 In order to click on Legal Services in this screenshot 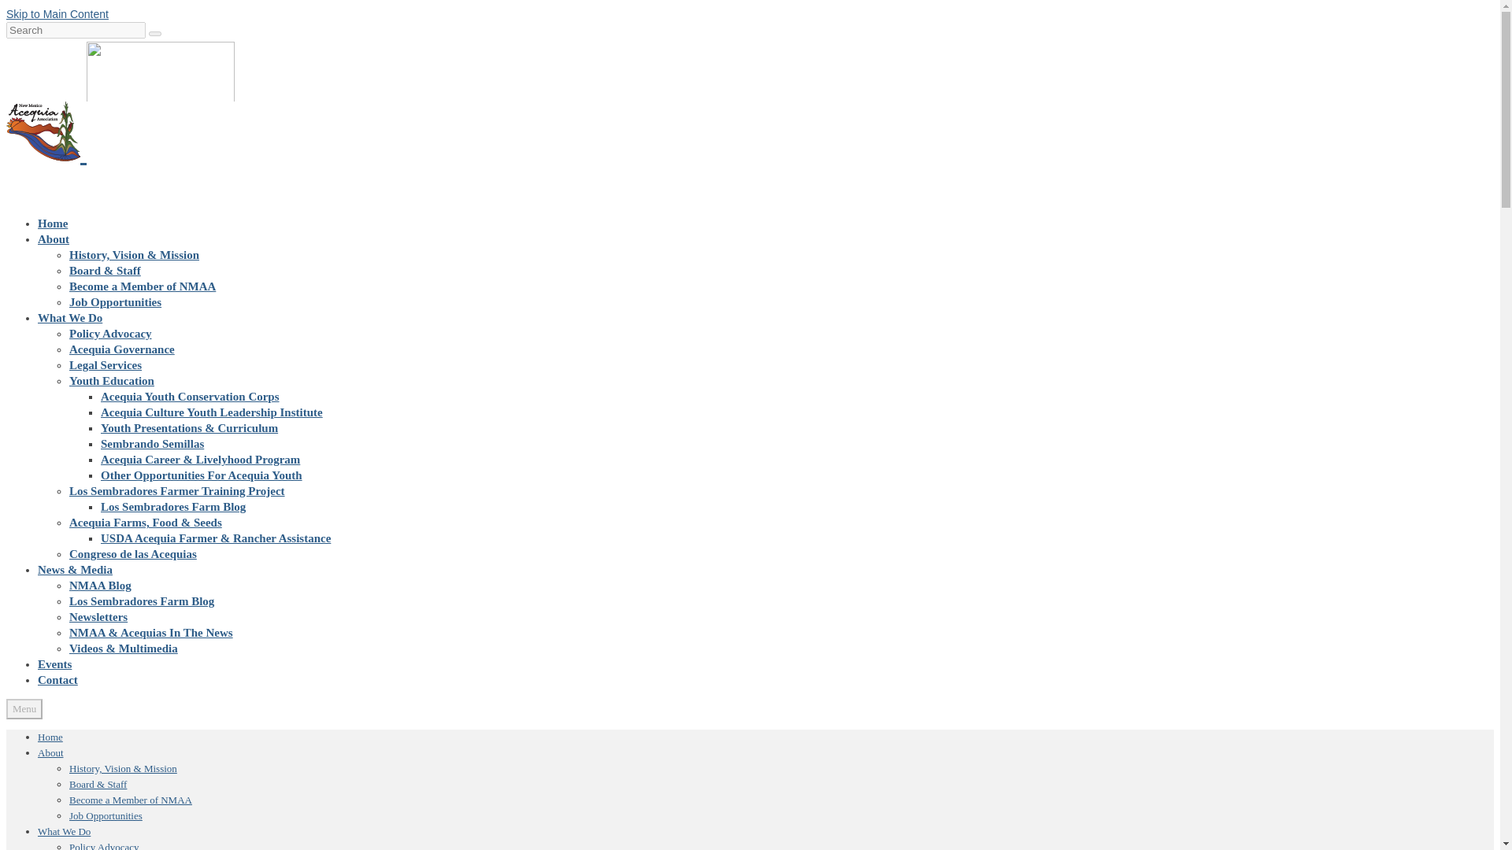, I will do `click(106, 364)`.